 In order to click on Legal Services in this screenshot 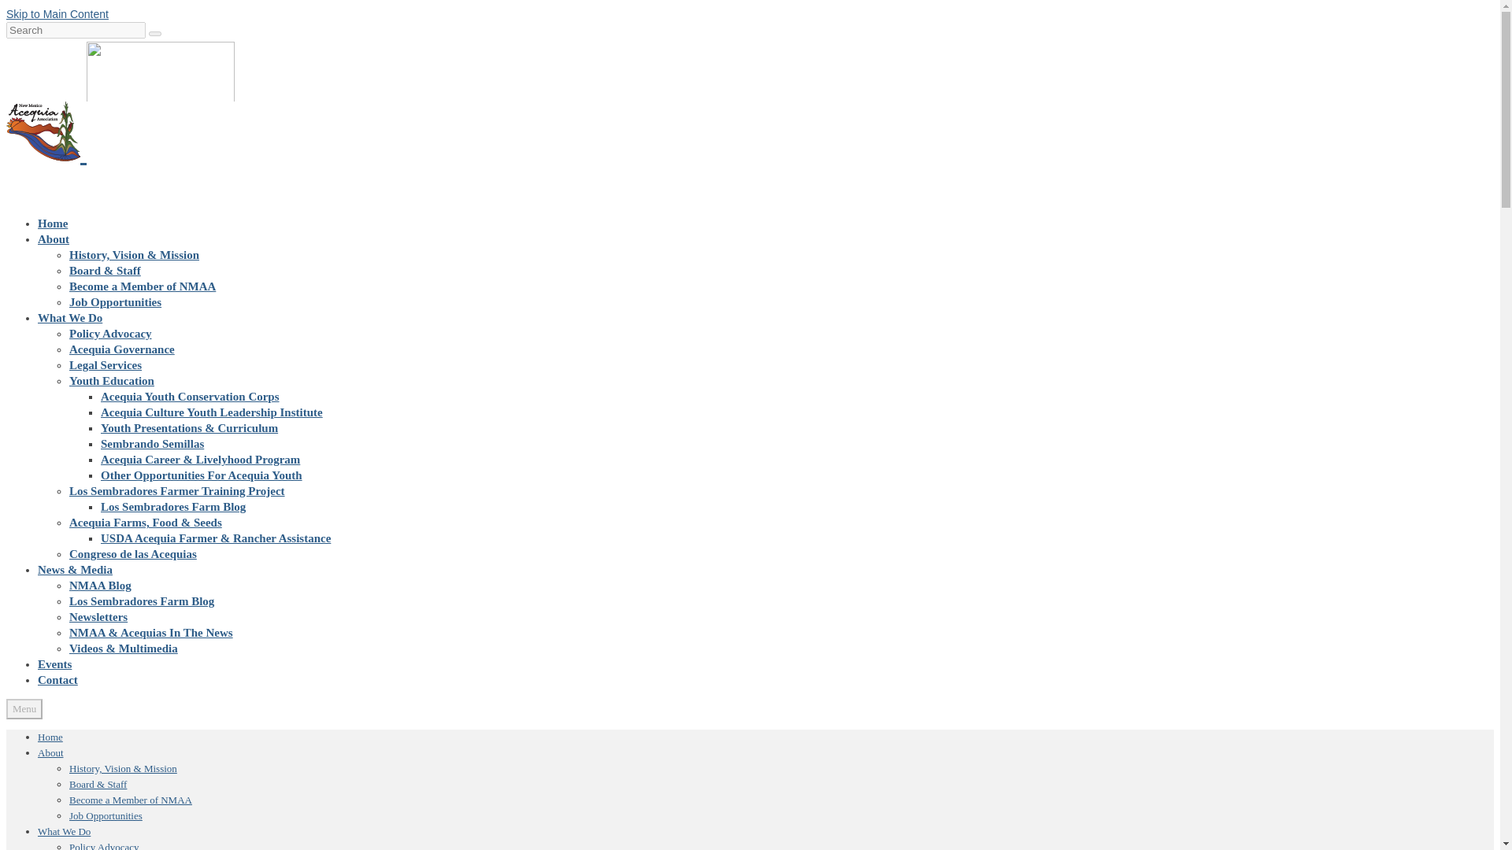, I will do `click(106, 364)`.